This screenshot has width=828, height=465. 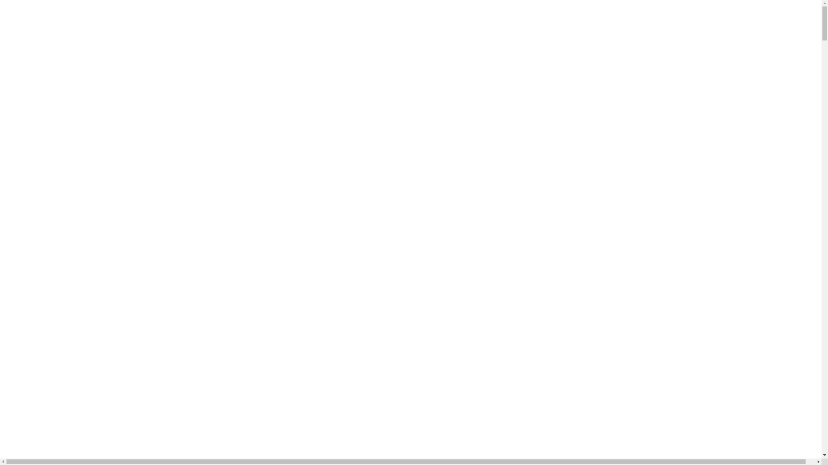 What do you see at coordinates (3, 9) in the screenshot?
I see `Skip to main content` at bounding box center [3, 9].